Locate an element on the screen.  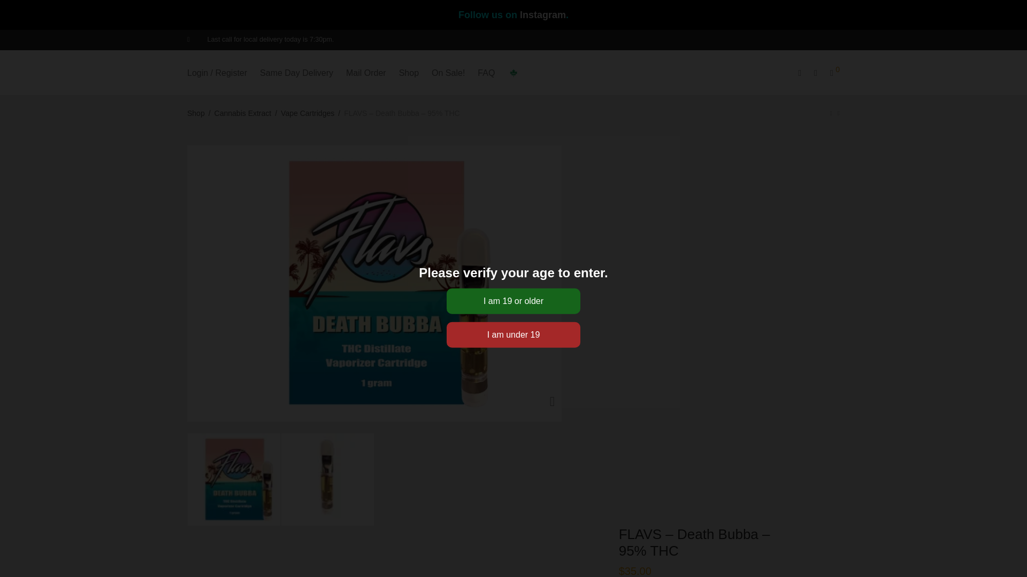
I am under 19 is located at coordinates (513, 334).